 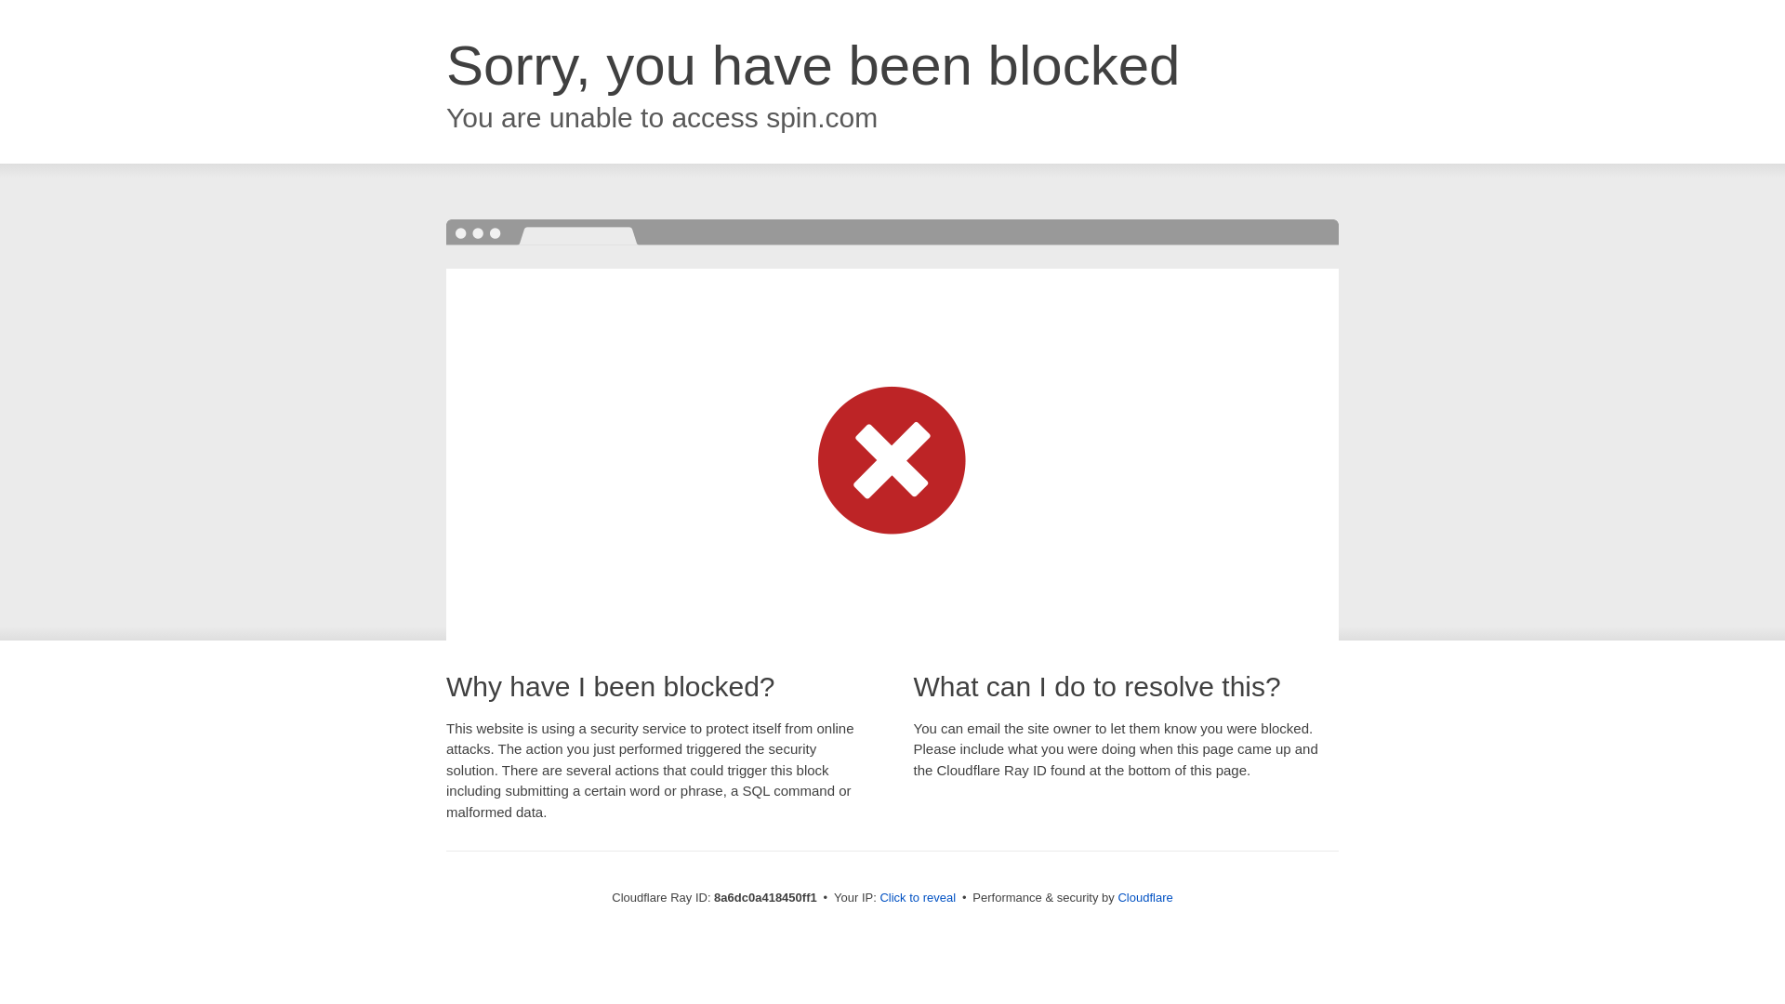 I want to click on Cloudflare, so click(x=1144, y=897).